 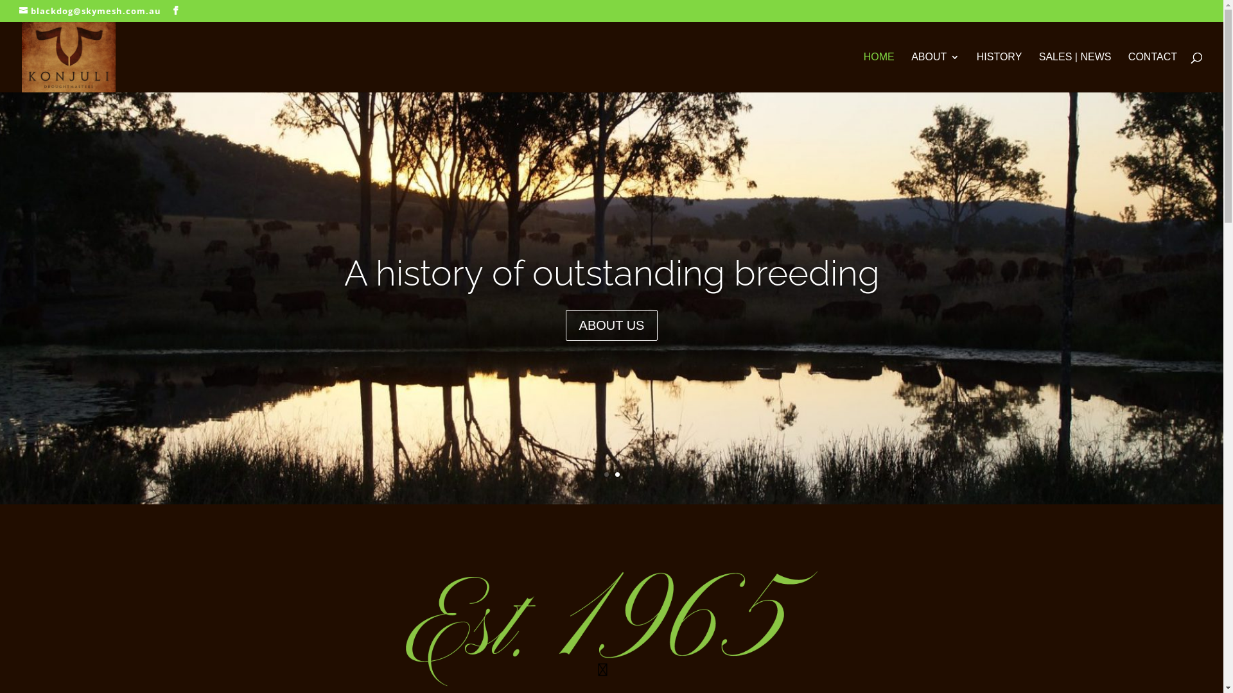 I want to click on SALES | NEWS, so click(x=1075, y=73).